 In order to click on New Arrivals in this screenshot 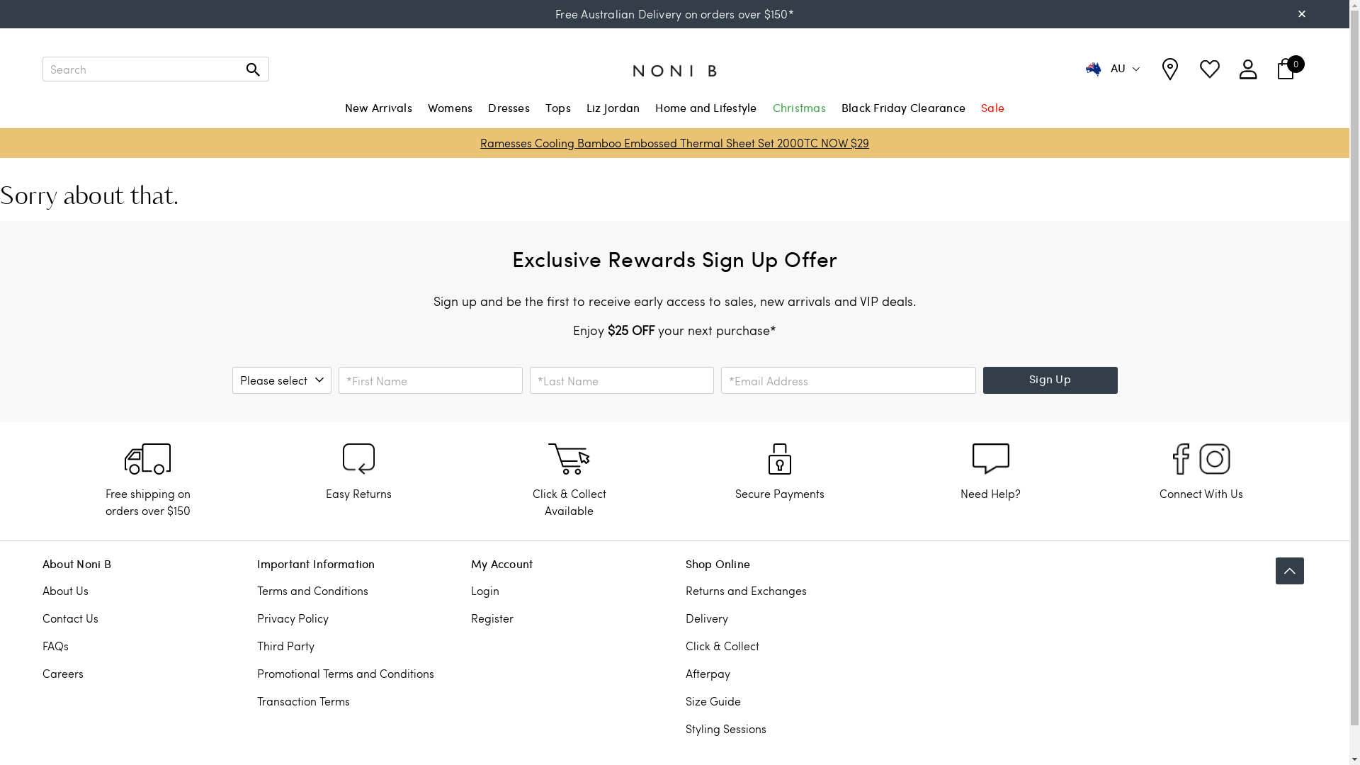, I will do `click(378, 115)`.